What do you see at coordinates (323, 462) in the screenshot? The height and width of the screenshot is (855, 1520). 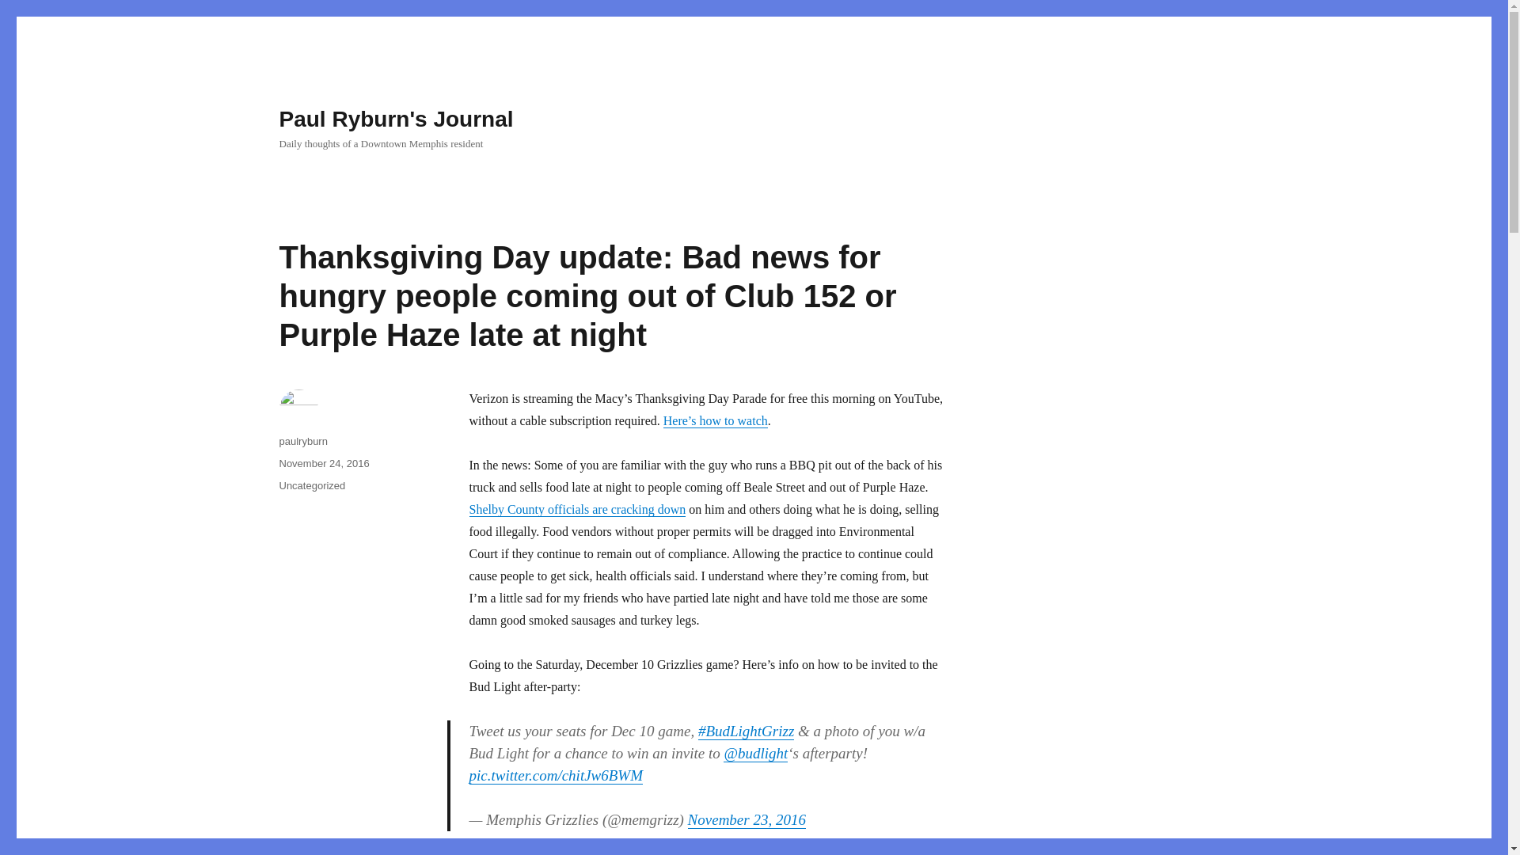 I see `November 24, 2016` at bounding box center [323, 462].